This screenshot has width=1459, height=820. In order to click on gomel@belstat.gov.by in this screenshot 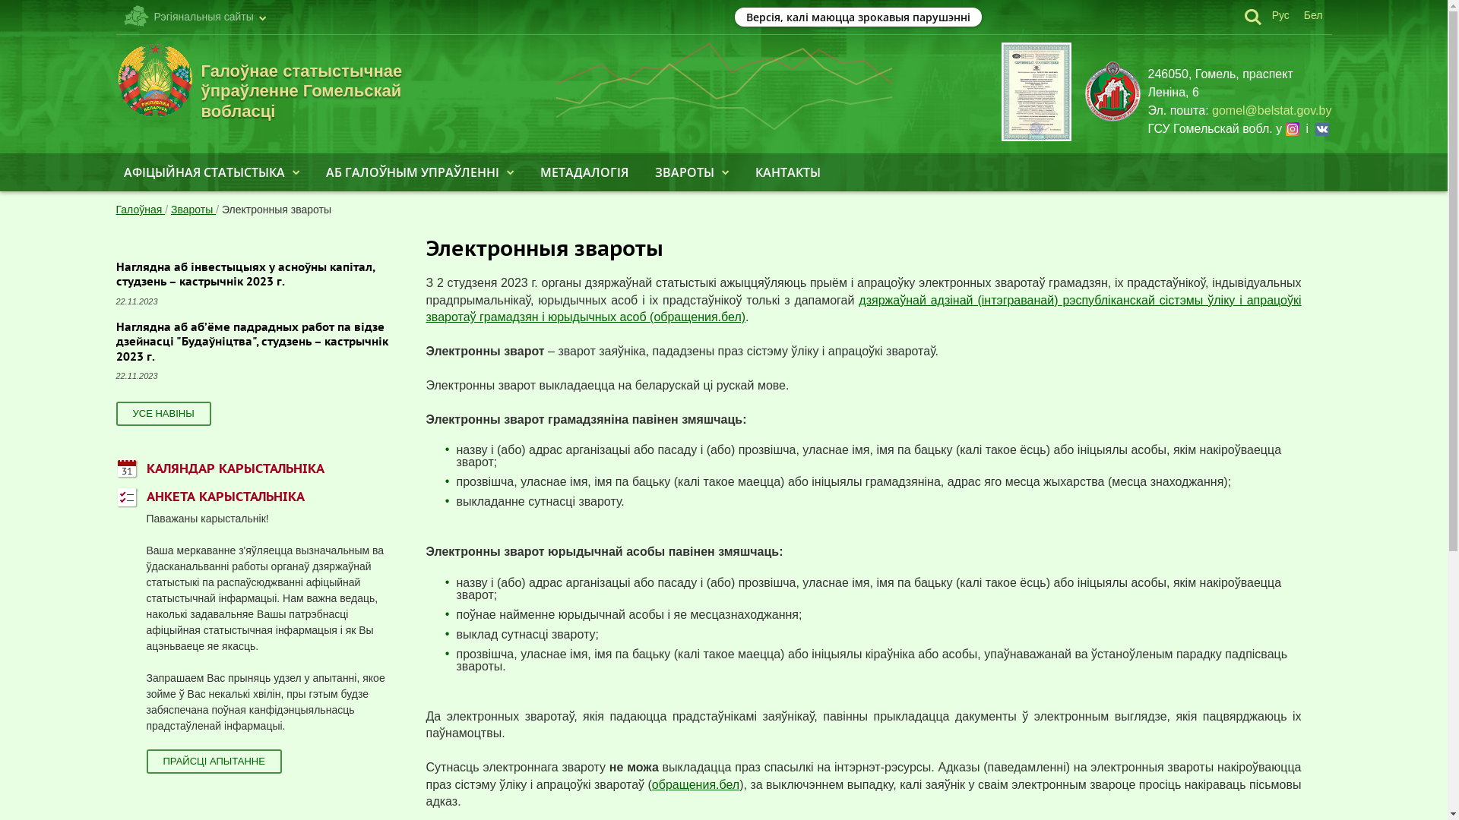, I will do `click(1272, 111)`.